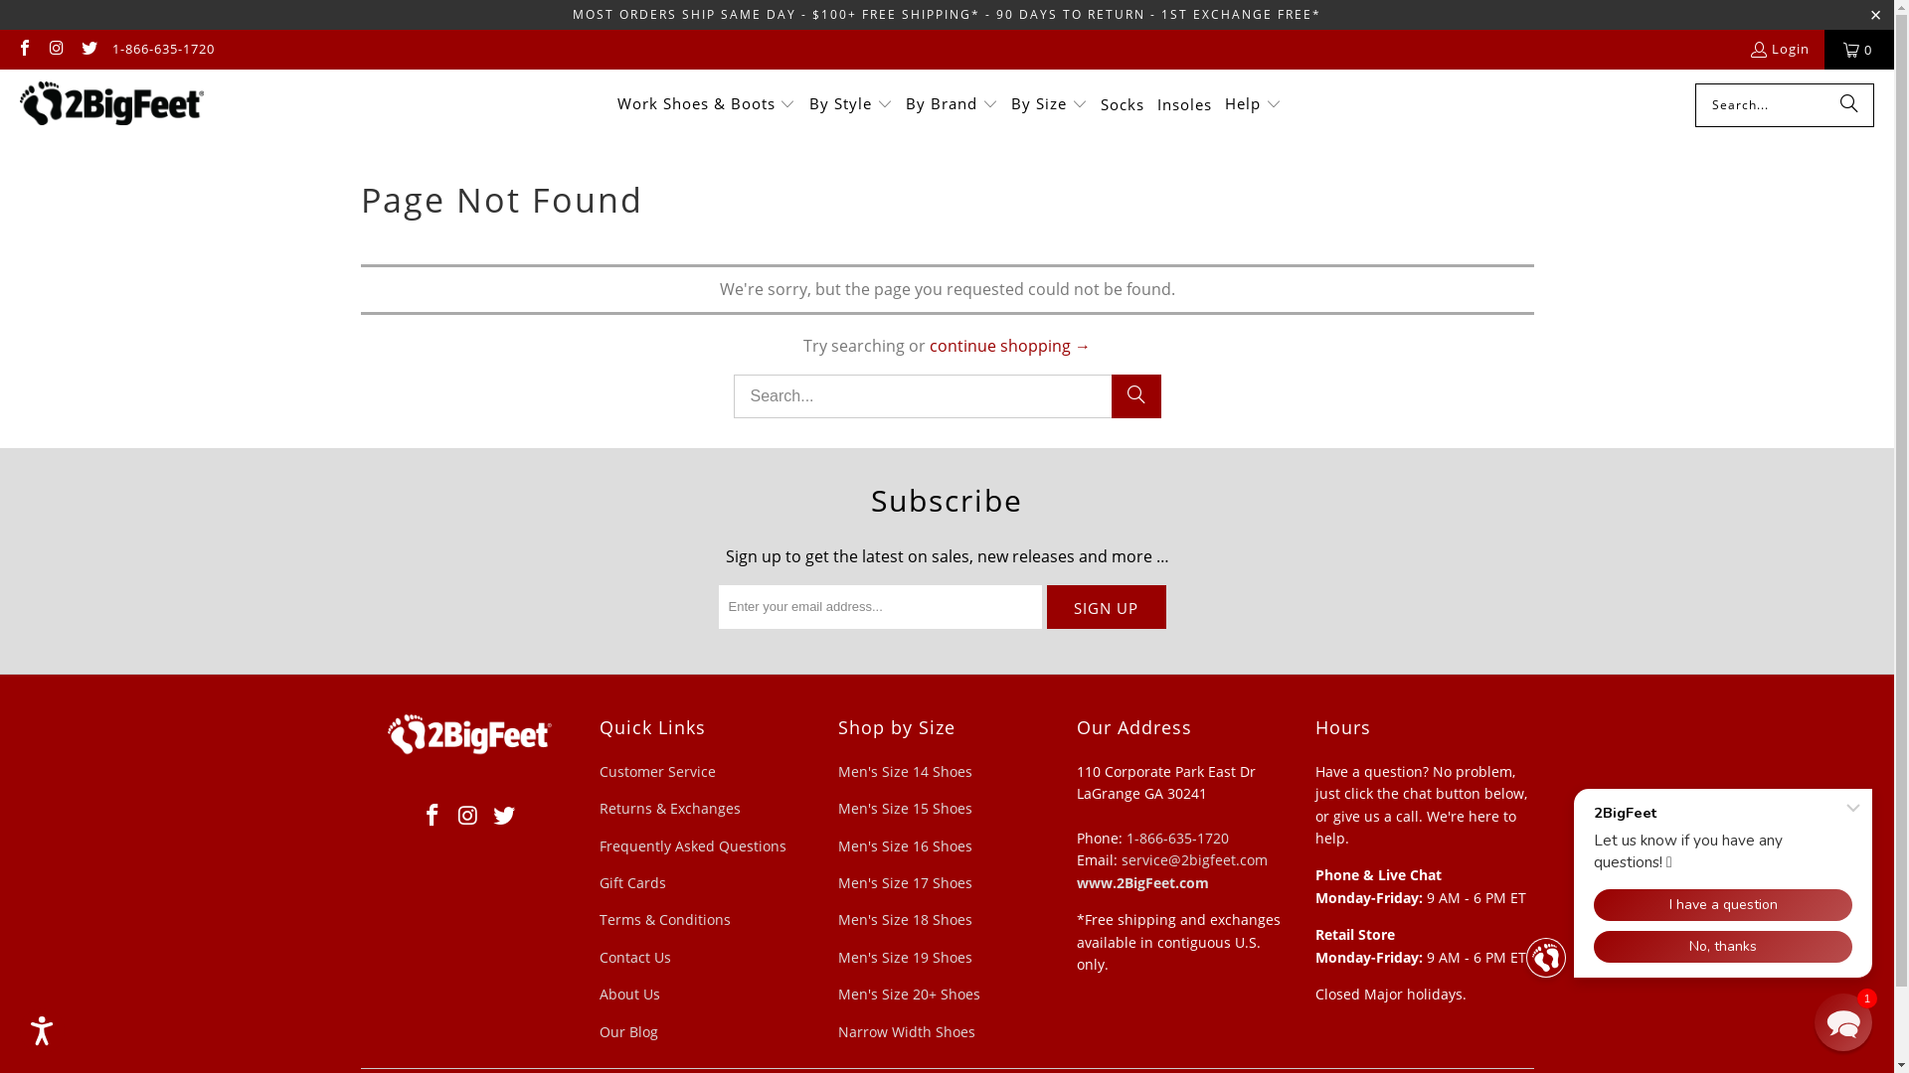 The width and height of the screenshot is (1909, 1073). Describe the element at coordinates (1106, 607) in the screenshot. I see `Sign Up` at that location.